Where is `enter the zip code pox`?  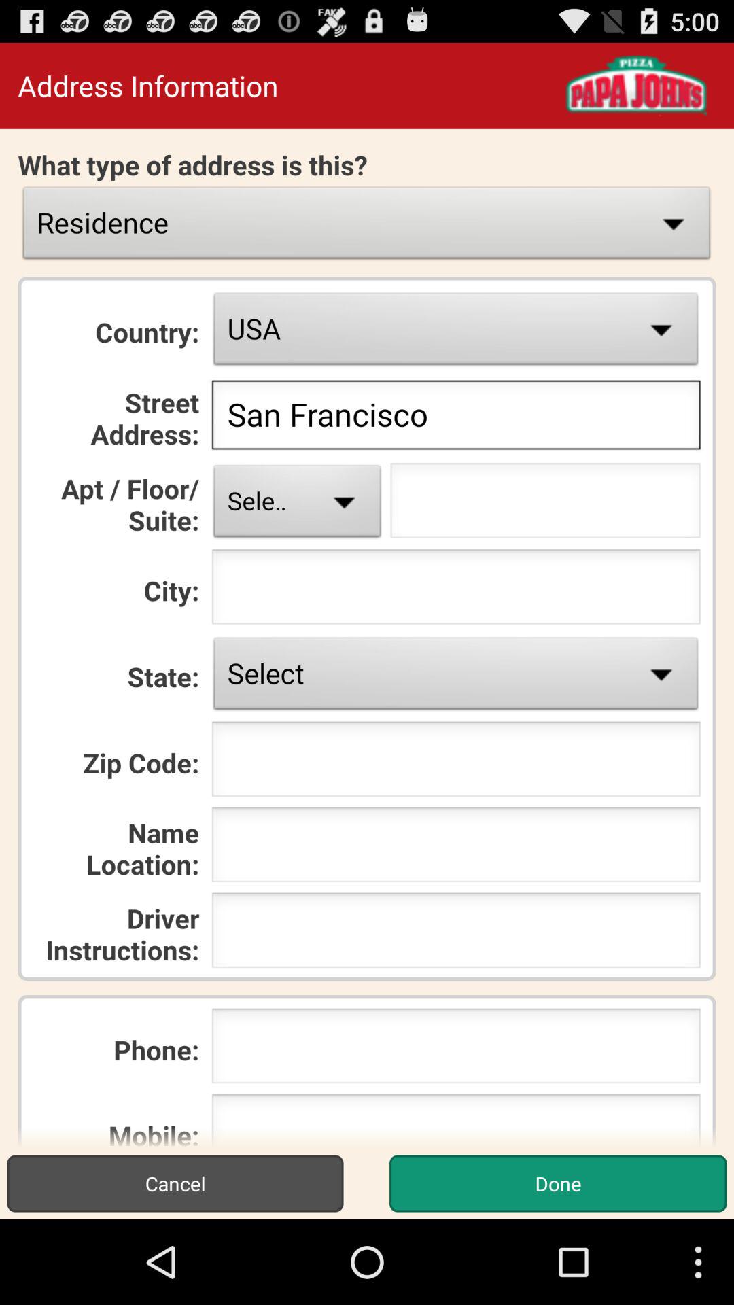 enter the zip code pox is located at coordinates (455, 763).